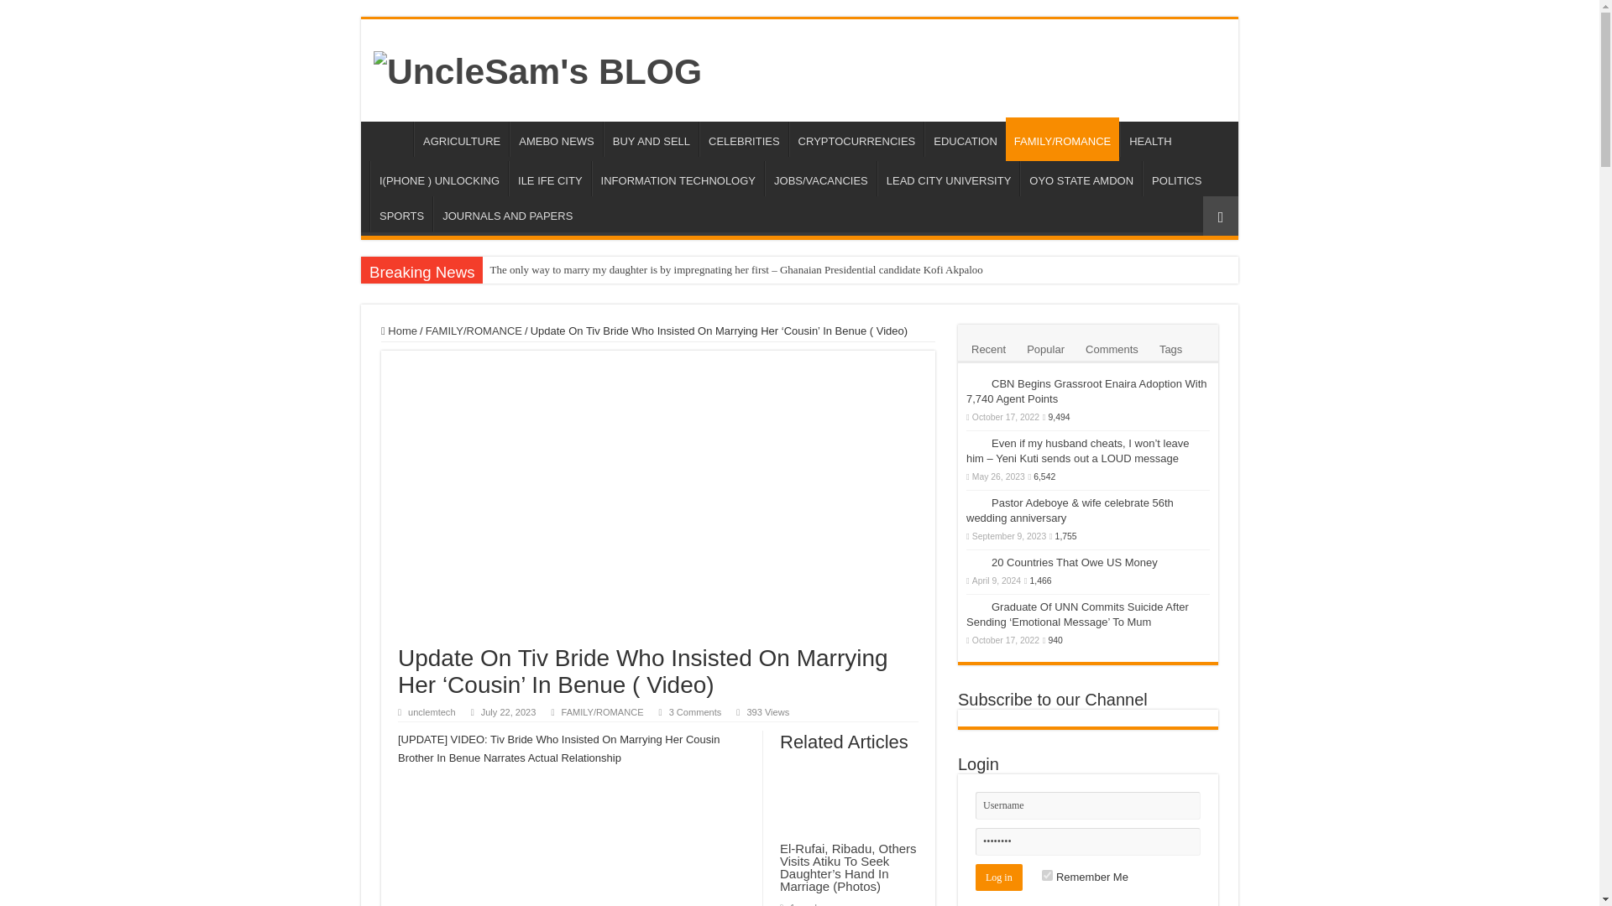 The image size is (1612, 906). Describe the element at coordinates (550, 179) in the screenshot. I see `ILE IFE CITY` at that location.